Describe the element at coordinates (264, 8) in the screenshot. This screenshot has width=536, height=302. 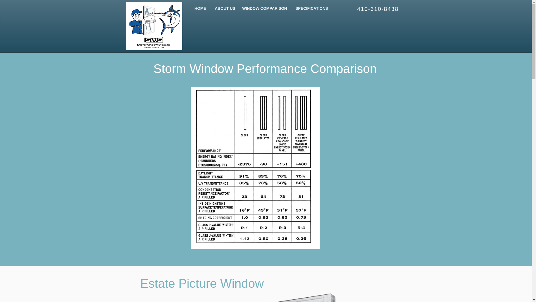
I see `WINDOW COMPARISON` at that location.